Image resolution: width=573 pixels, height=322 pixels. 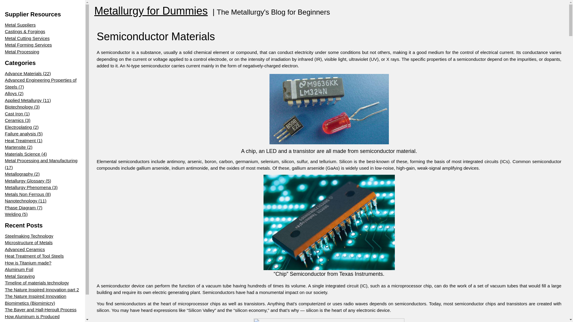 What do you see at coordinates (42, 276) in the screenshot?
I see `Metal Spraying` at bounding box center [42, 276].